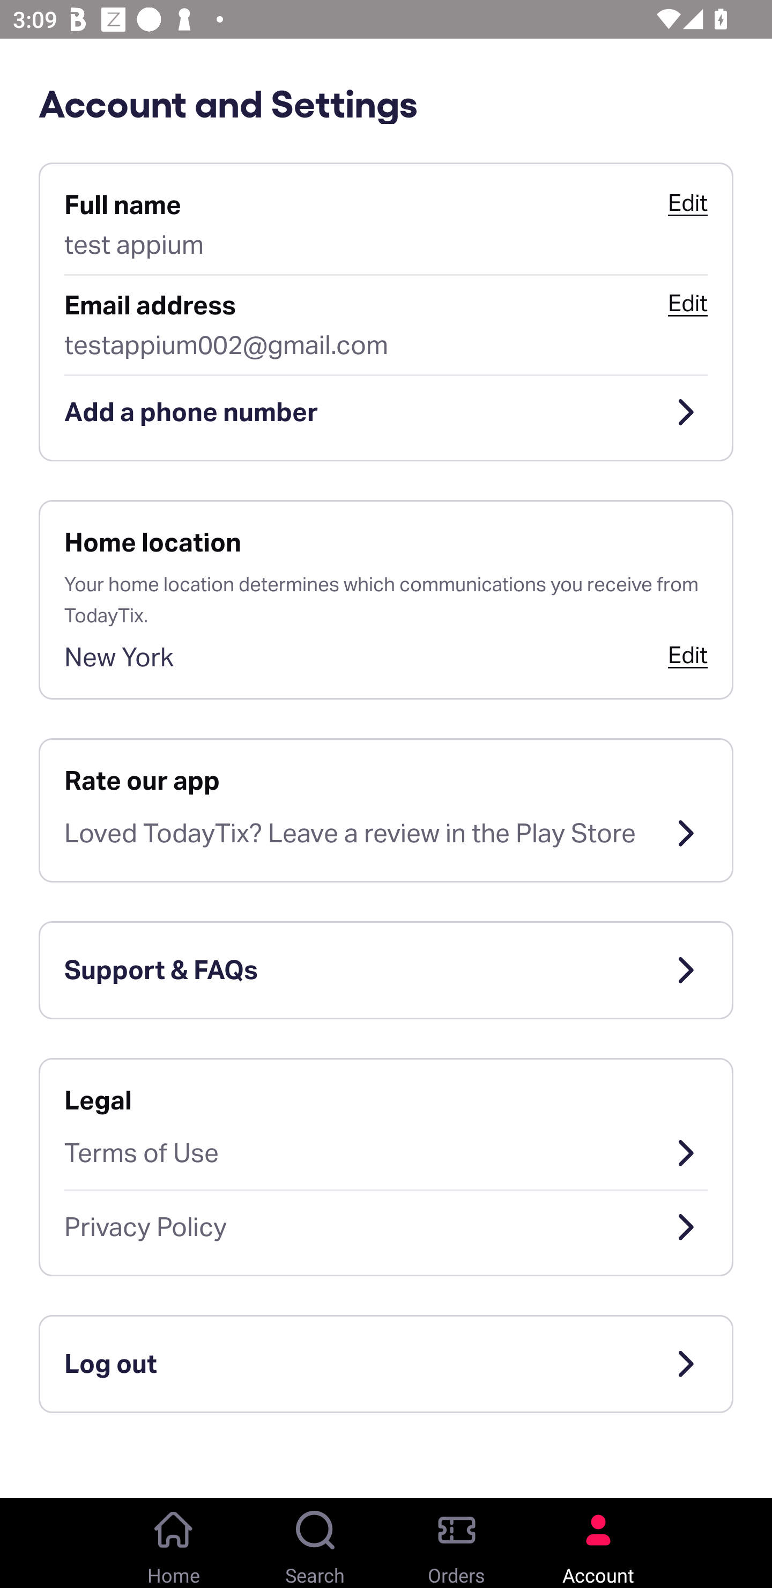  Describe the element at coordinates (457, 1543) in the screenshot. I see `Orders` at that location.